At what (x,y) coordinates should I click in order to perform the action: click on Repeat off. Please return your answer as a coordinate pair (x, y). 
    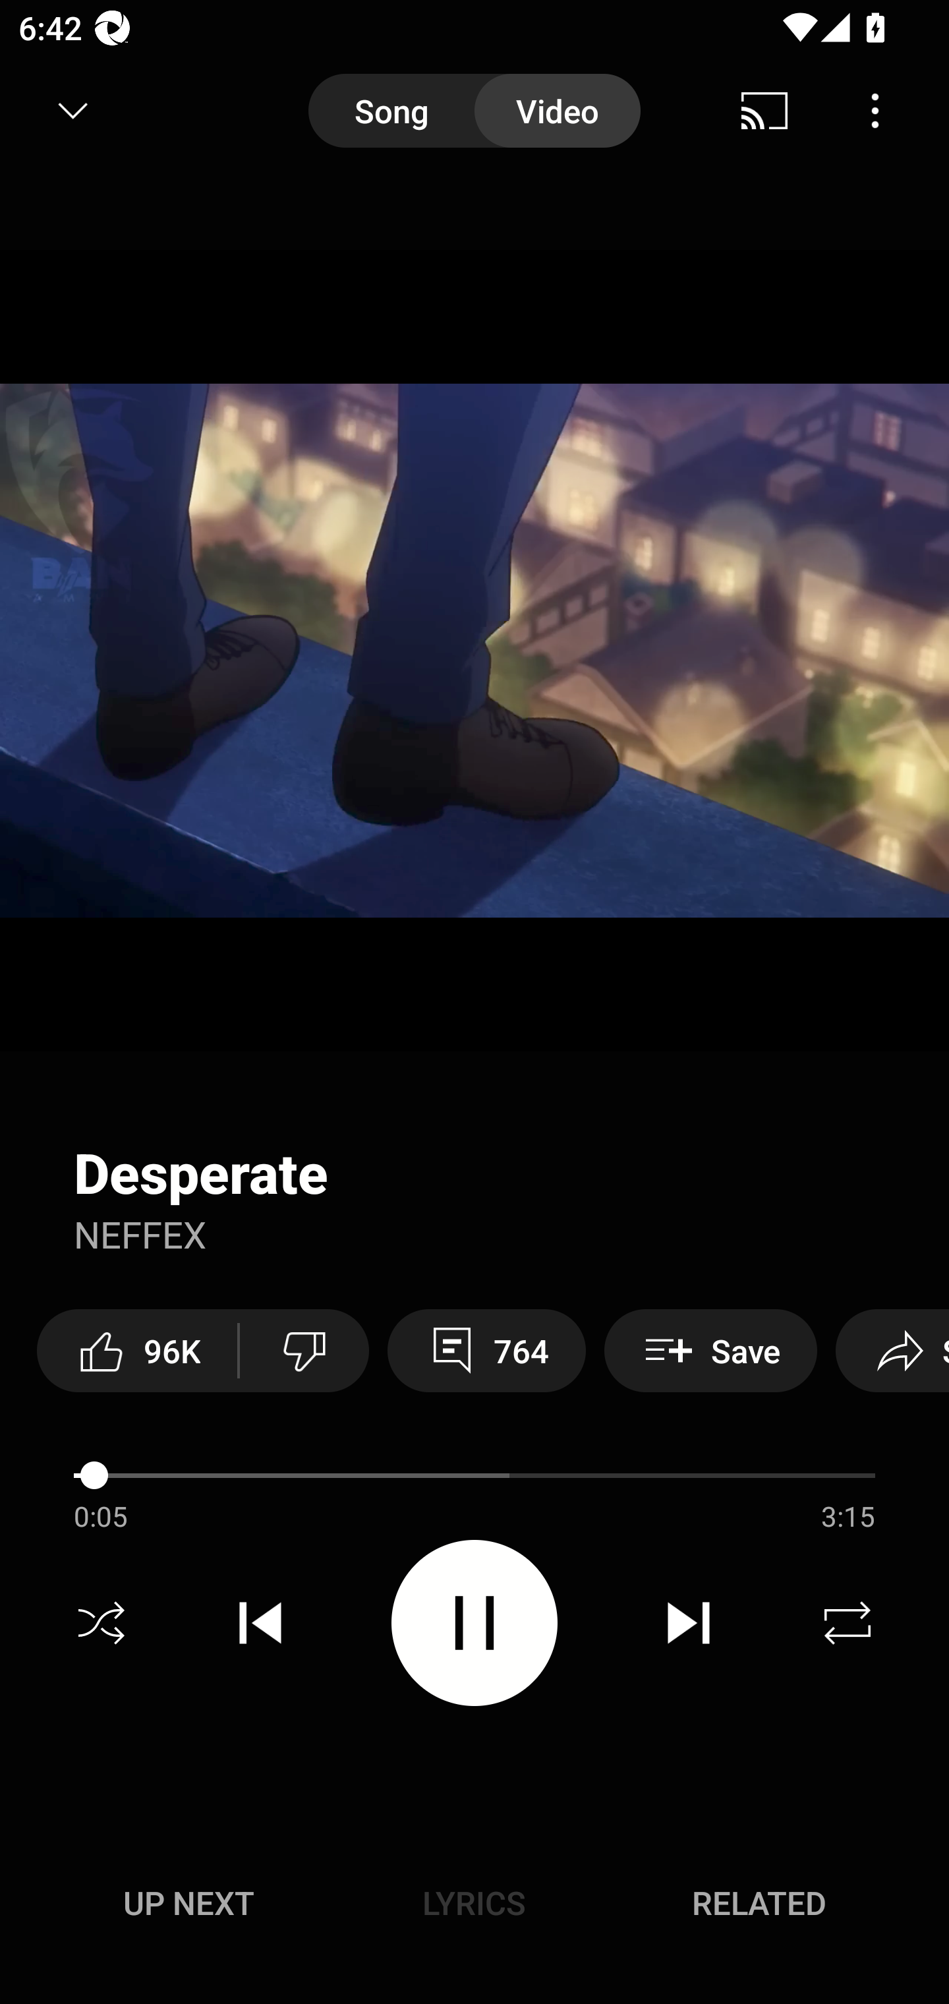
    Looking at the image, I should click on (848, 1623).